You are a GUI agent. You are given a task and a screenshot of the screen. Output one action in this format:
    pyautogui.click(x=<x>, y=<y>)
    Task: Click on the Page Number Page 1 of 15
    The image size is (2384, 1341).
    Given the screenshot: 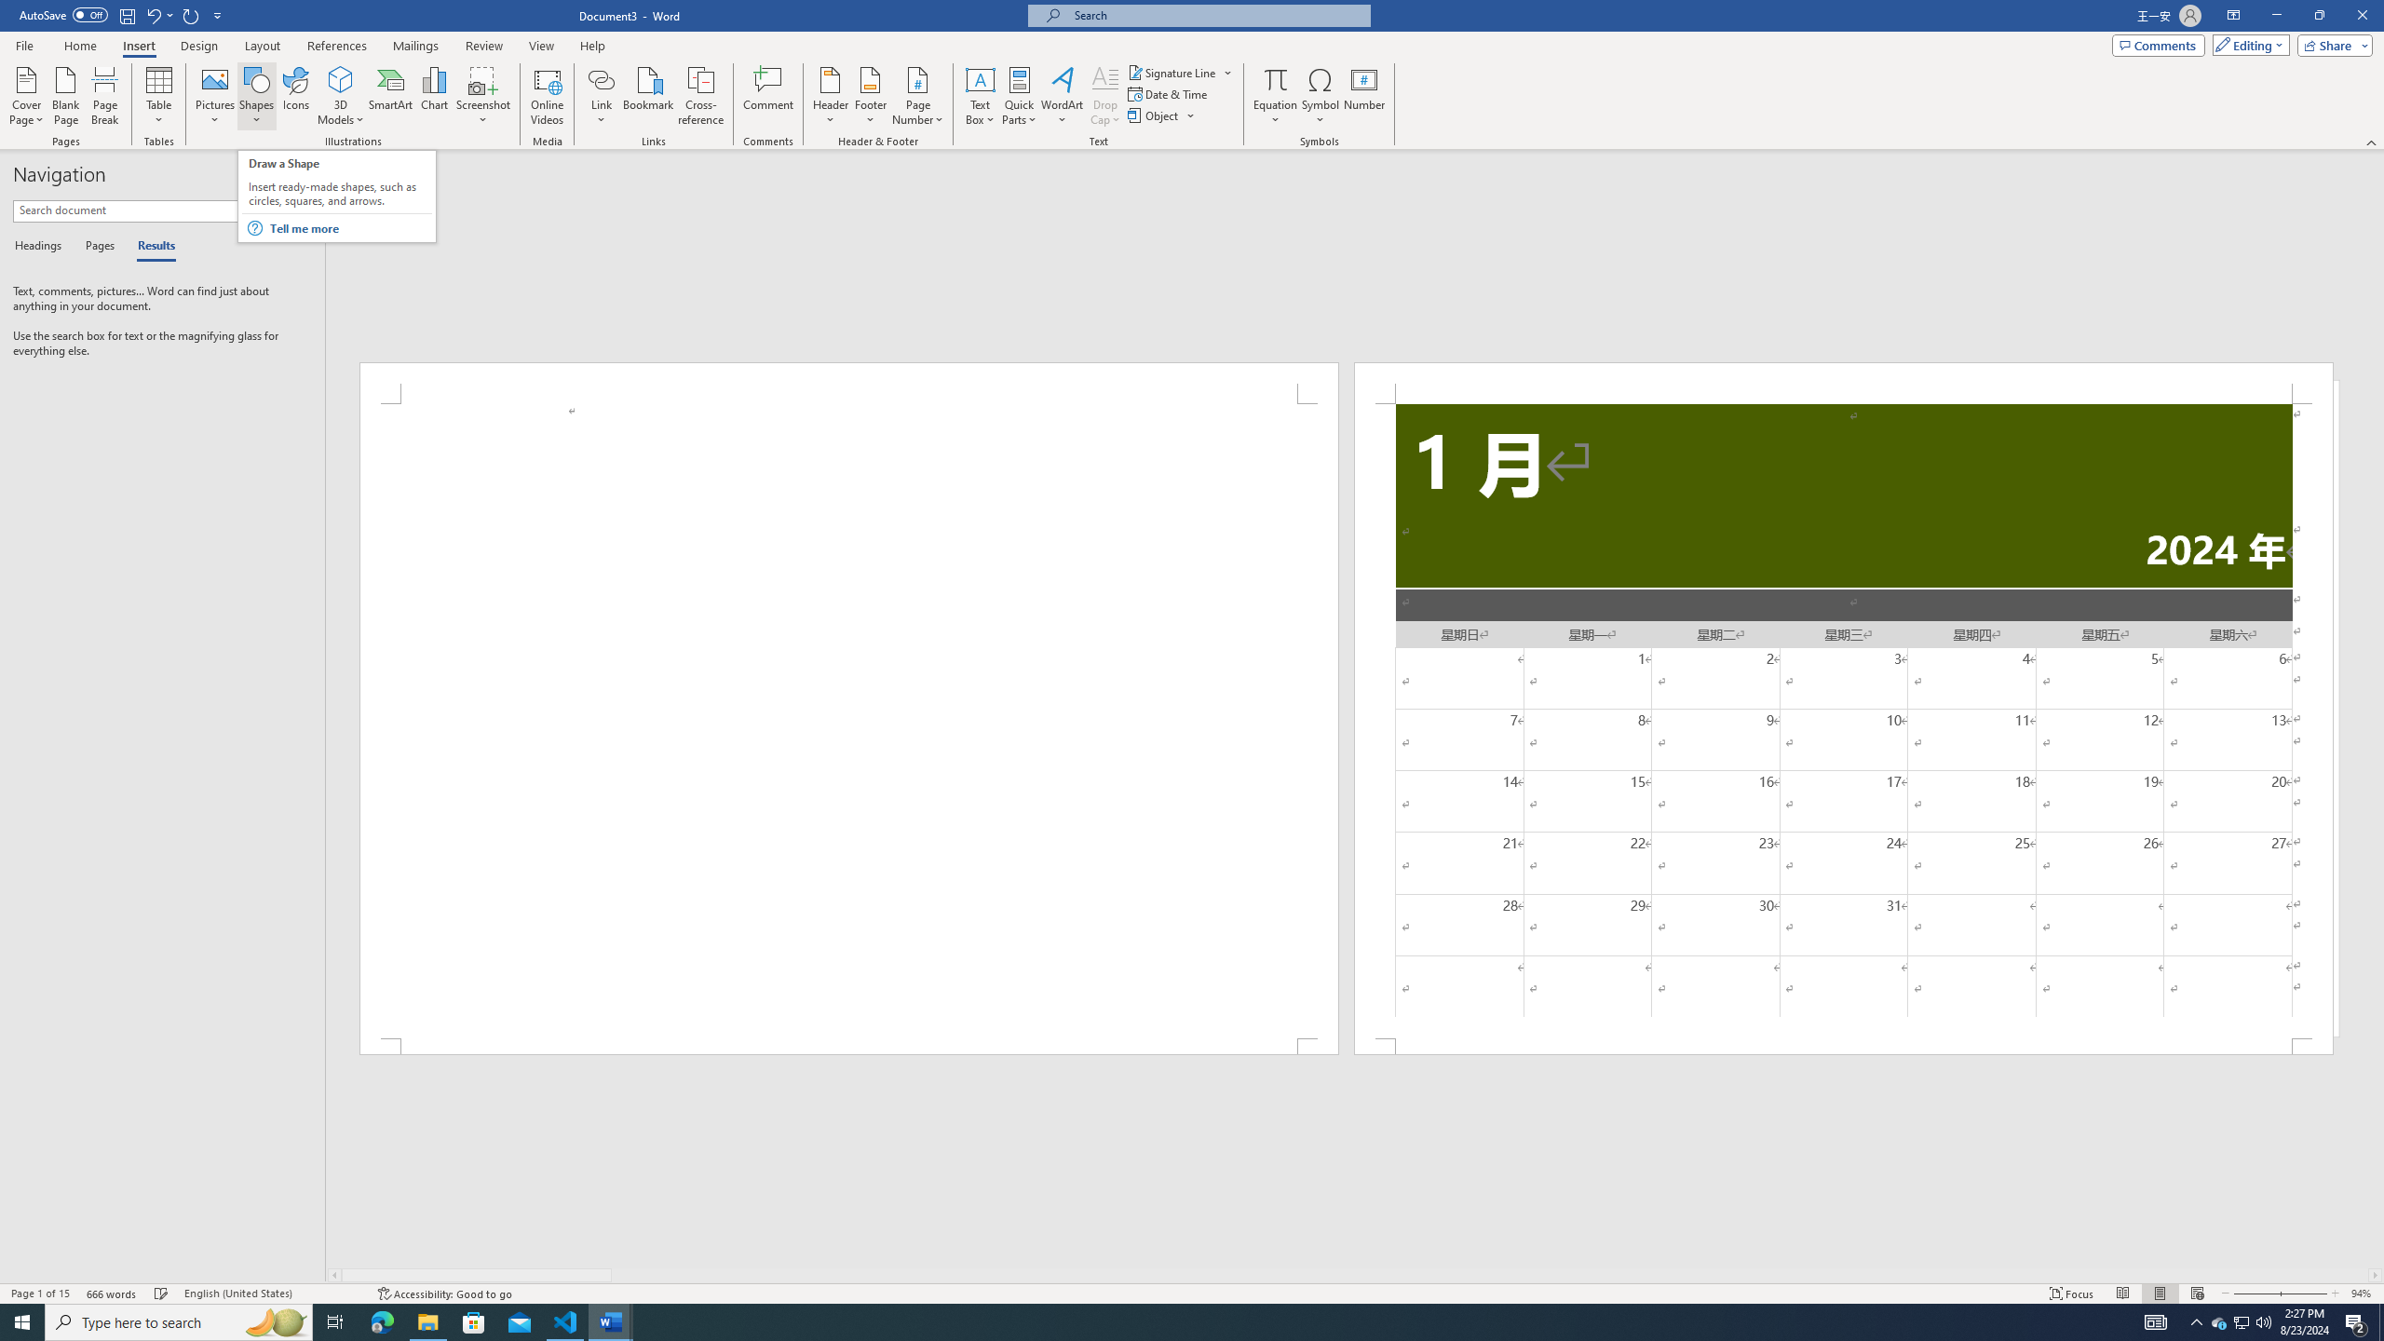 What is the action you would take?
    pyautogui.click(x=40, y=1294)
    